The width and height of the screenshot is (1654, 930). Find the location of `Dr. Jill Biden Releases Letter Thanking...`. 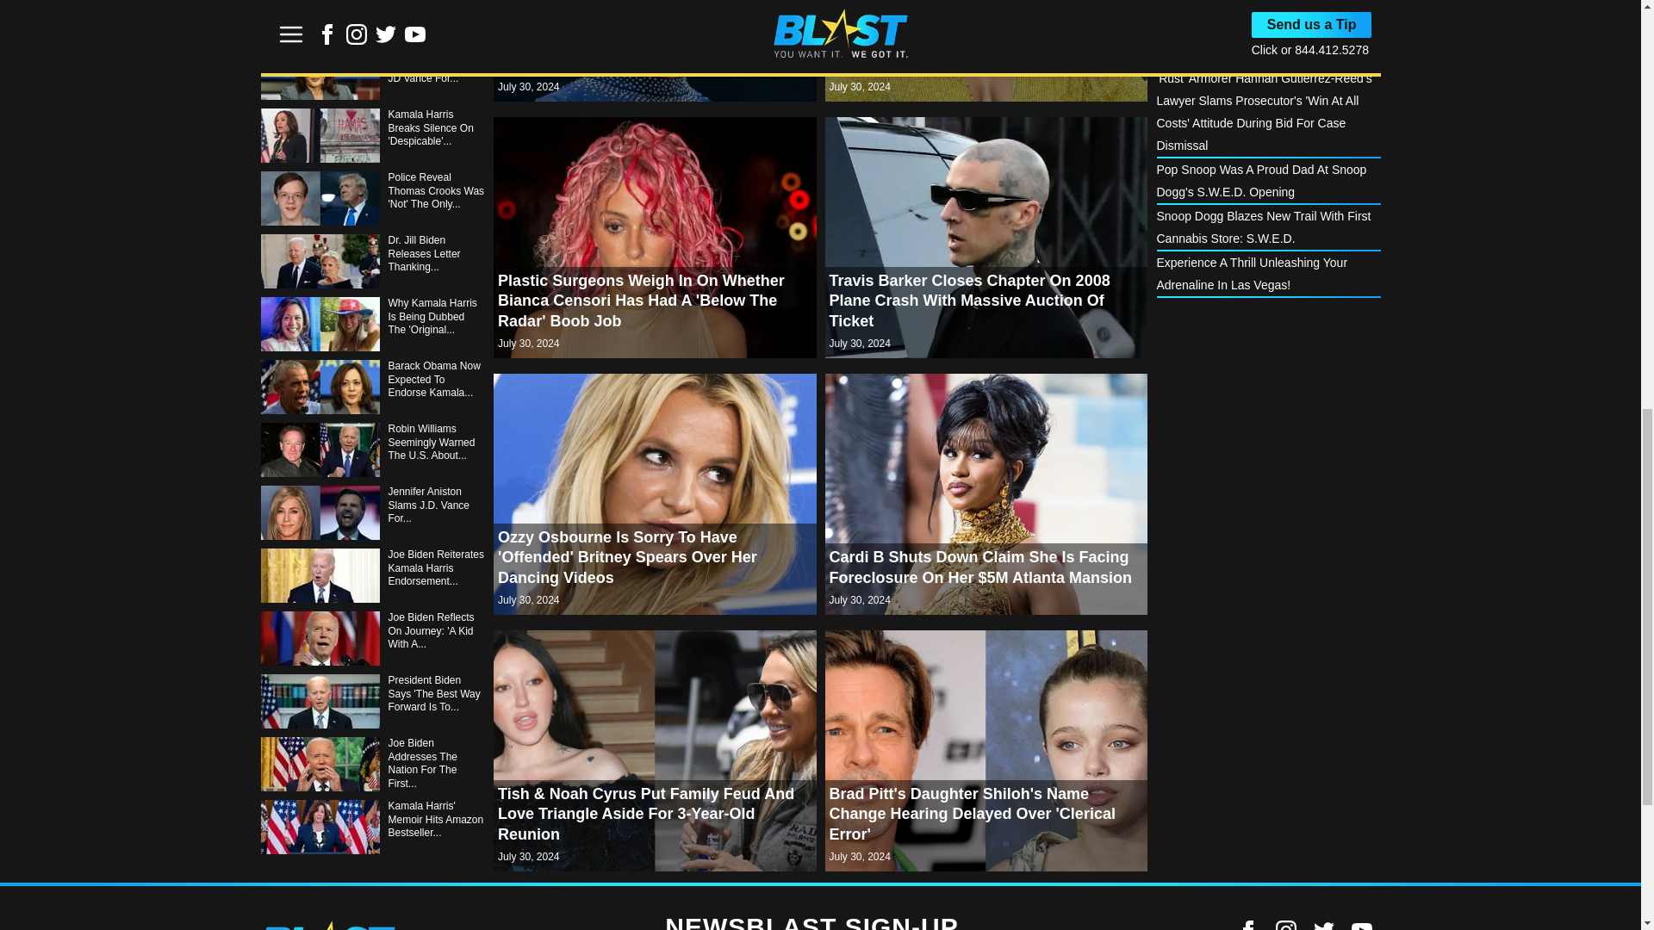

Dr. Jill Biden Releases Letter Thanking... is located at coordinates (372, 512).